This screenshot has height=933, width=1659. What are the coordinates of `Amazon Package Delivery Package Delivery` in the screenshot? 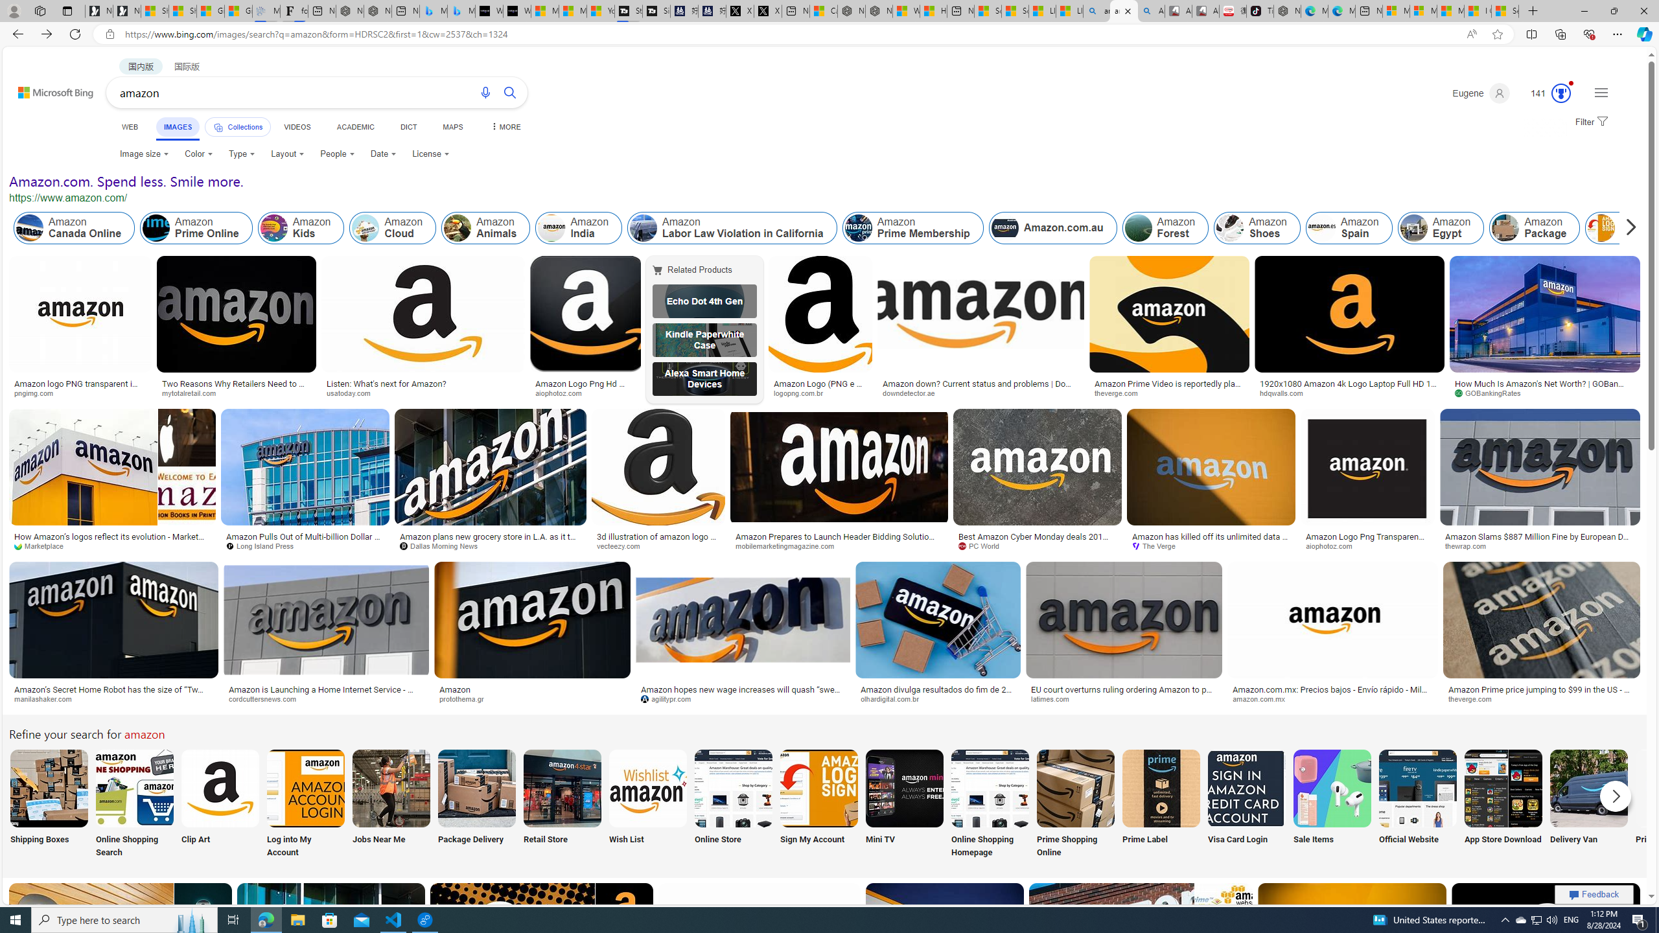 It's located at (477, 805).